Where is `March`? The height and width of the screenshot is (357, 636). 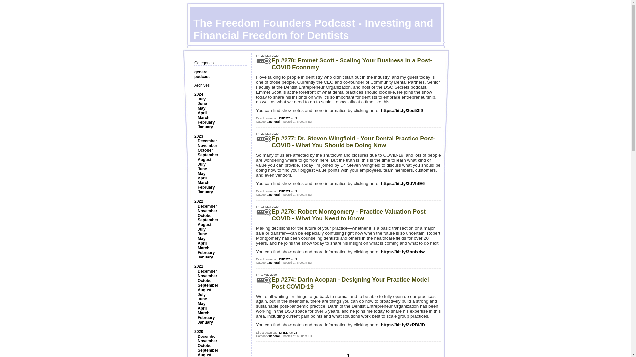 March is located at coordinates (203, 183).